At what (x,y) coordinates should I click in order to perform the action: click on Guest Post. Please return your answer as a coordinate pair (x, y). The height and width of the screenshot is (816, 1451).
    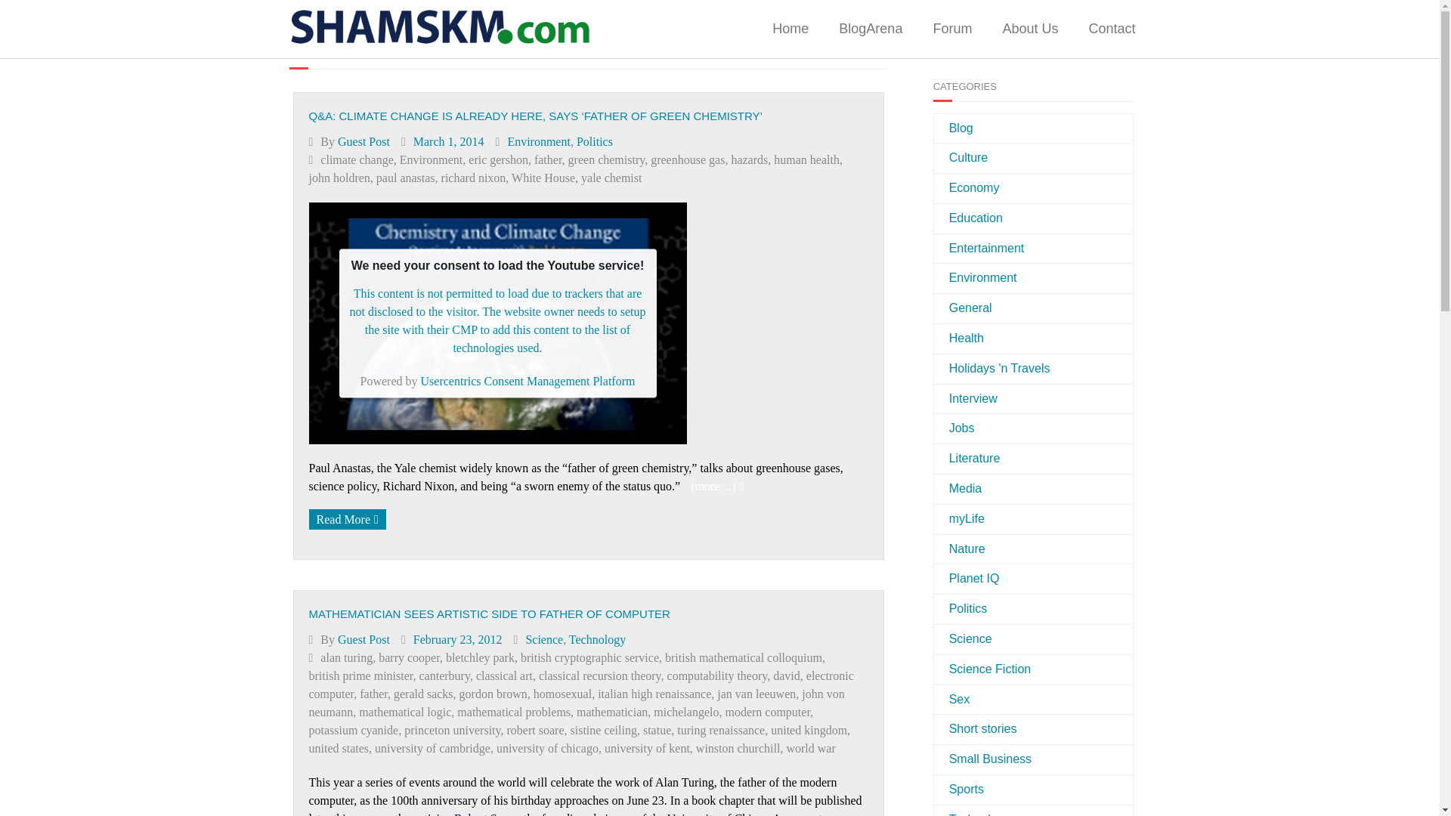
    Looking at the image, I should click on (364, 141).